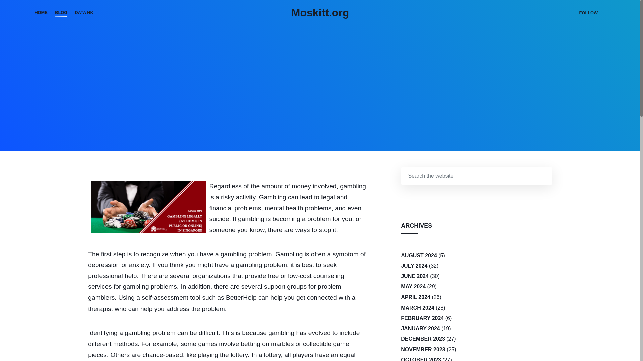 The image size is (643, 361). I want to click on OCTOBER 2023, so click(421, 358).